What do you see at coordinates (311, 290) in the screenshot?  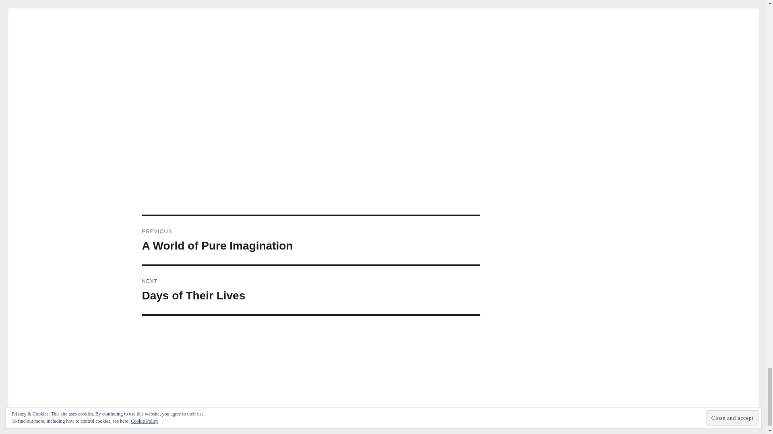 I see `Comment Form` at bounding box center [311, 290].